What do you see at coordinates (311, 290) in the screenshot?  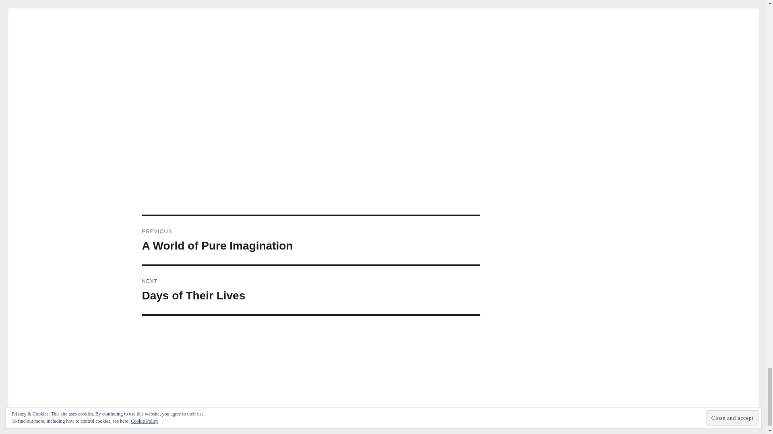 I see `Comment Form` at bounding box center [311, 290].